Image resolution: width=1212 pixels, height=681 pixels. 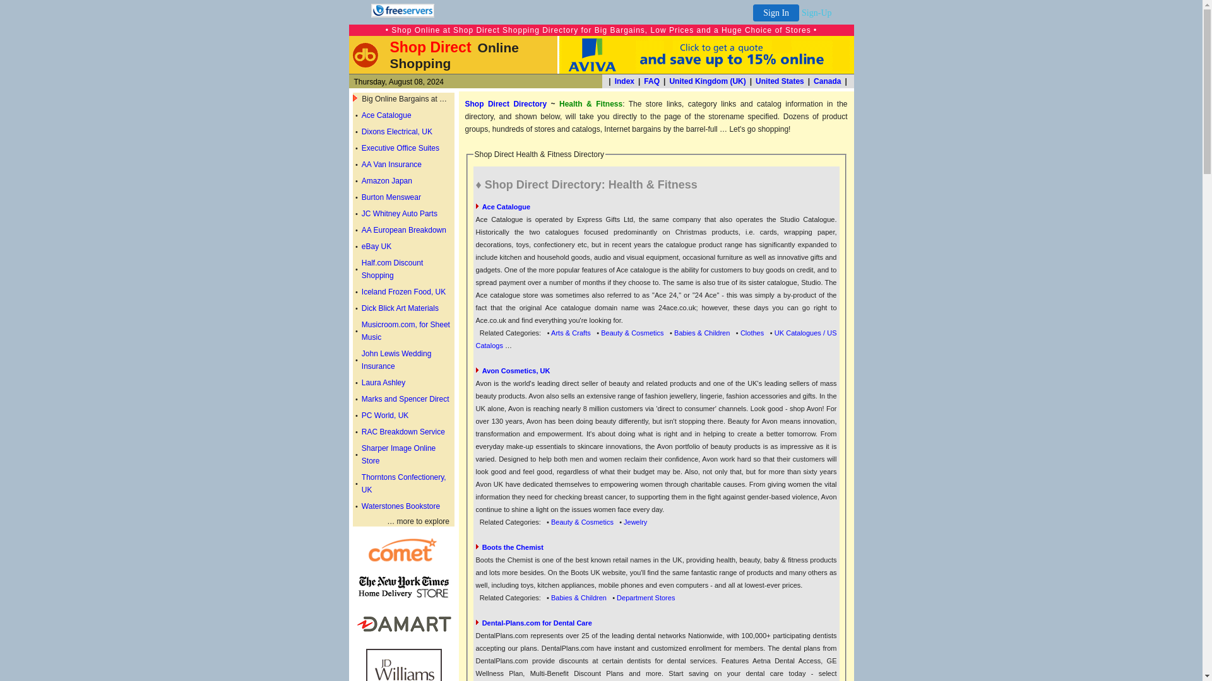 I want to click on FAQ, so click(x=651, y=81).